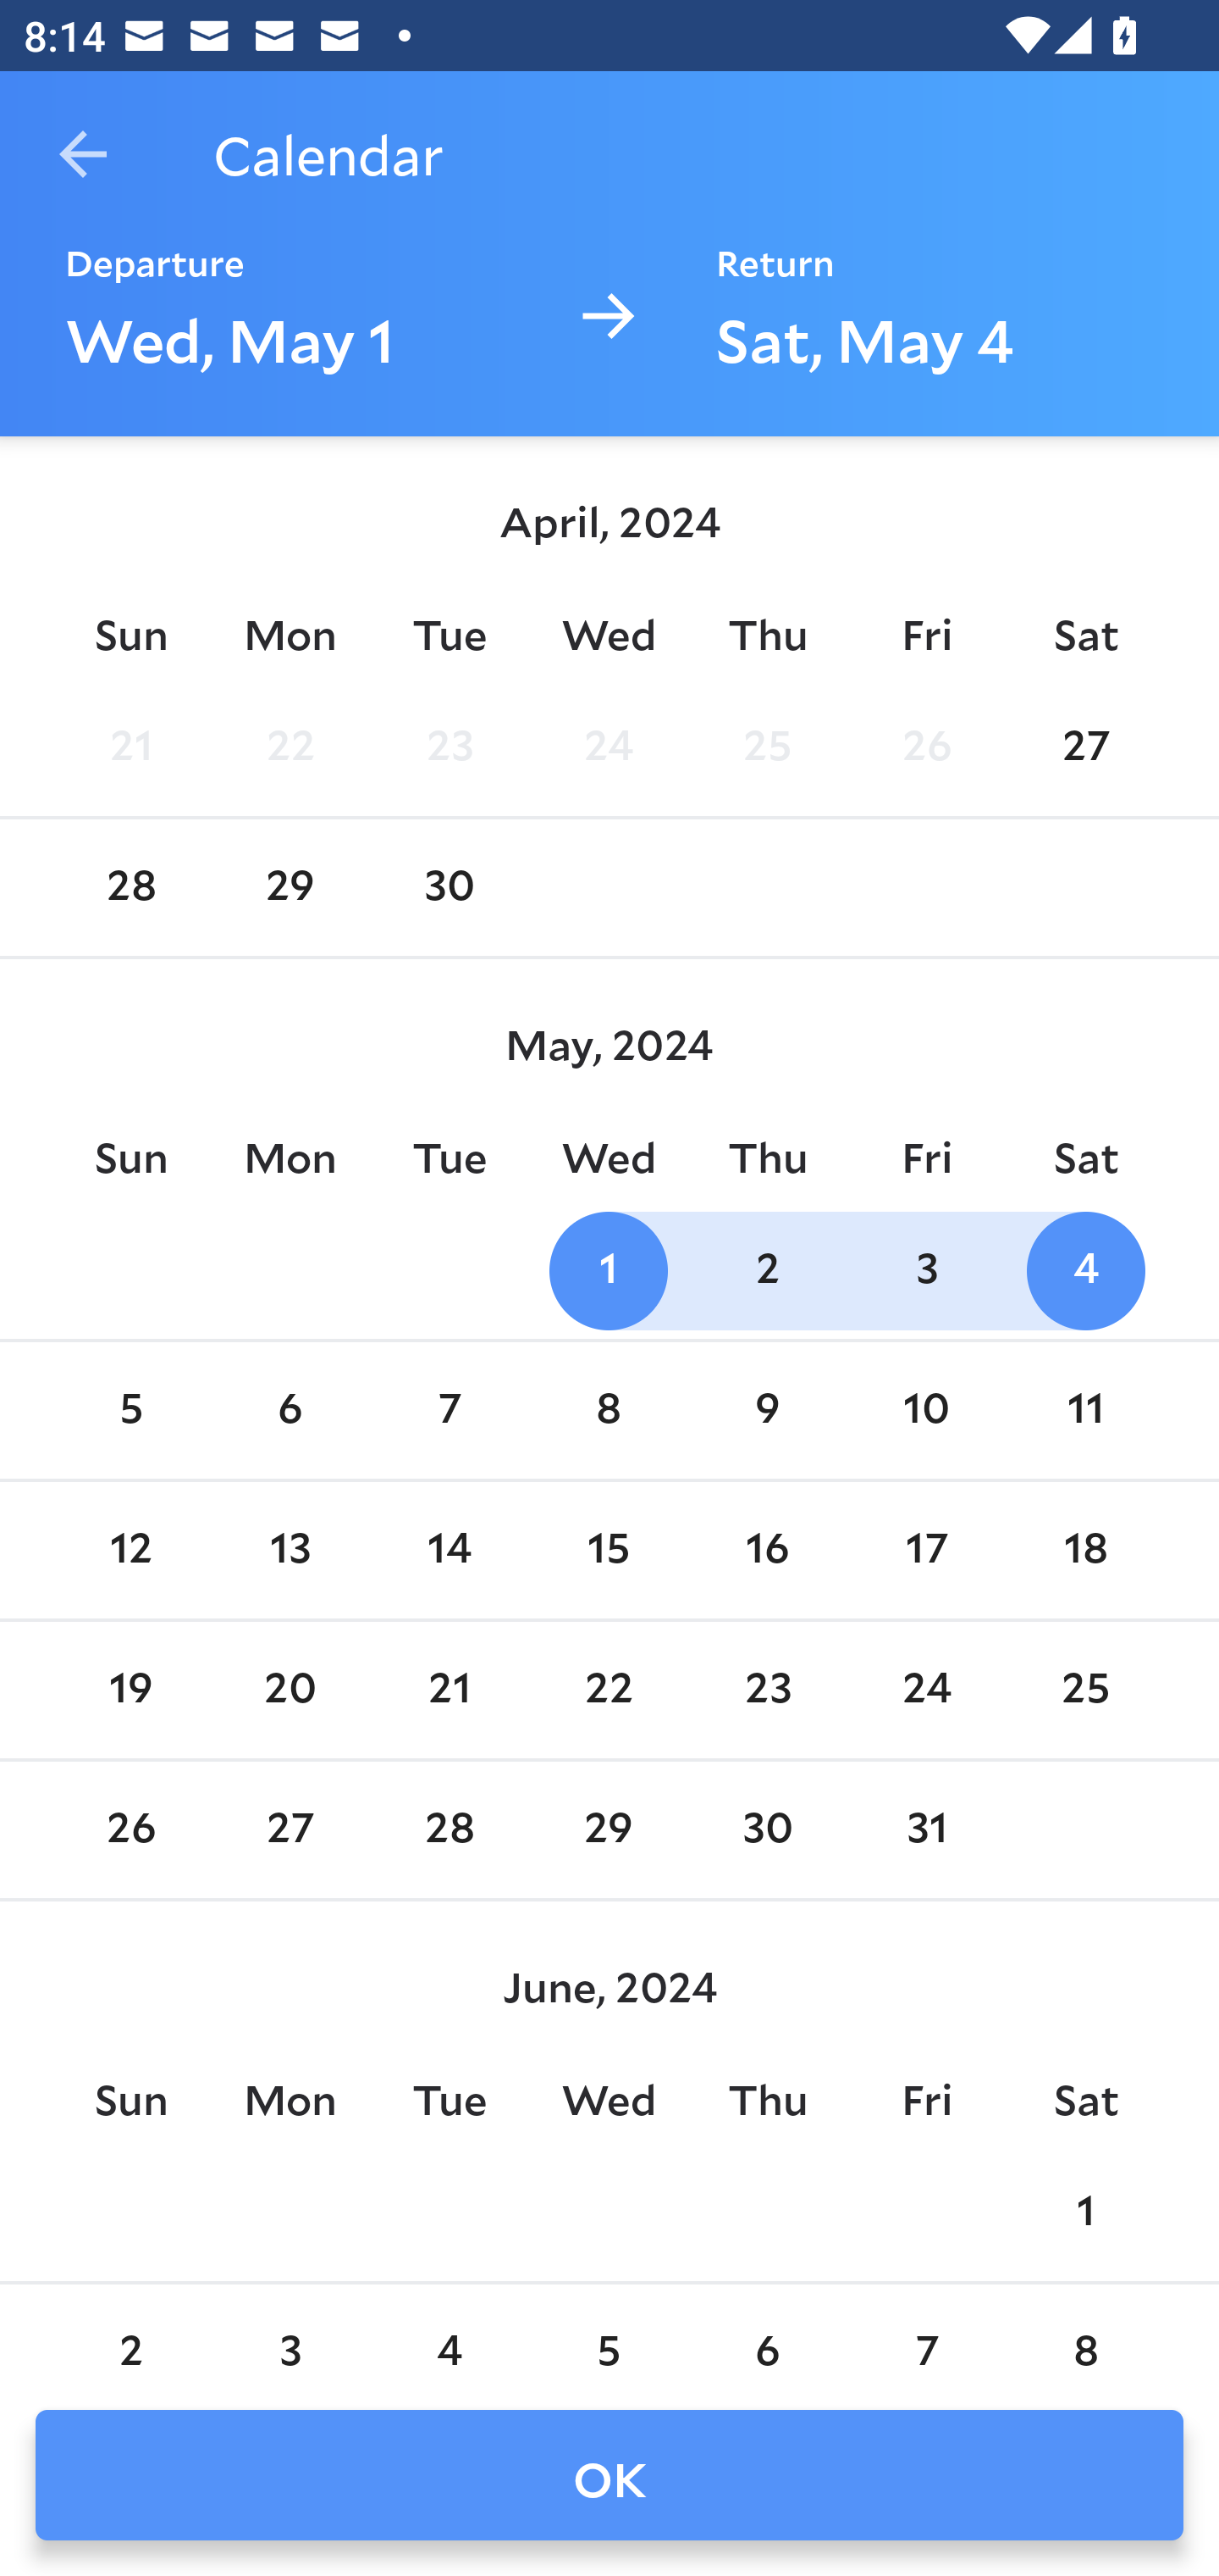  Describe the element at coordinates (290, 2334) in the screenshot. I see `3` at that location.